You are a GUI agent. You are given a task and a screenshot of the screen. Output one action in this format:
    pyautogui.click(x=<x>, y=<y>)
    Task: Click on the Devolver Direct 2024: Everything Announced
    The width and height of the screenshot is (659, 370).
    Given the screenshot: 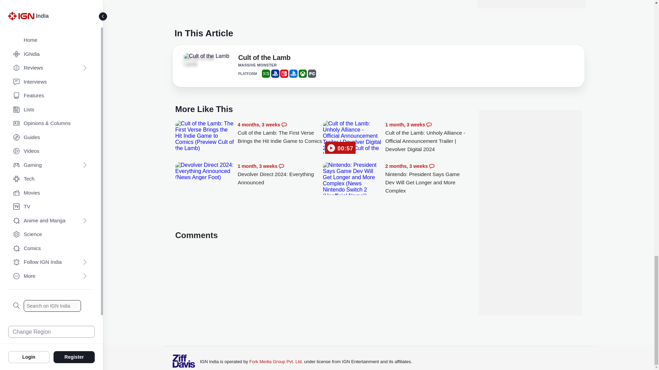 What is the action you would take?
    pyautogui.click(x=280, y=175)
    